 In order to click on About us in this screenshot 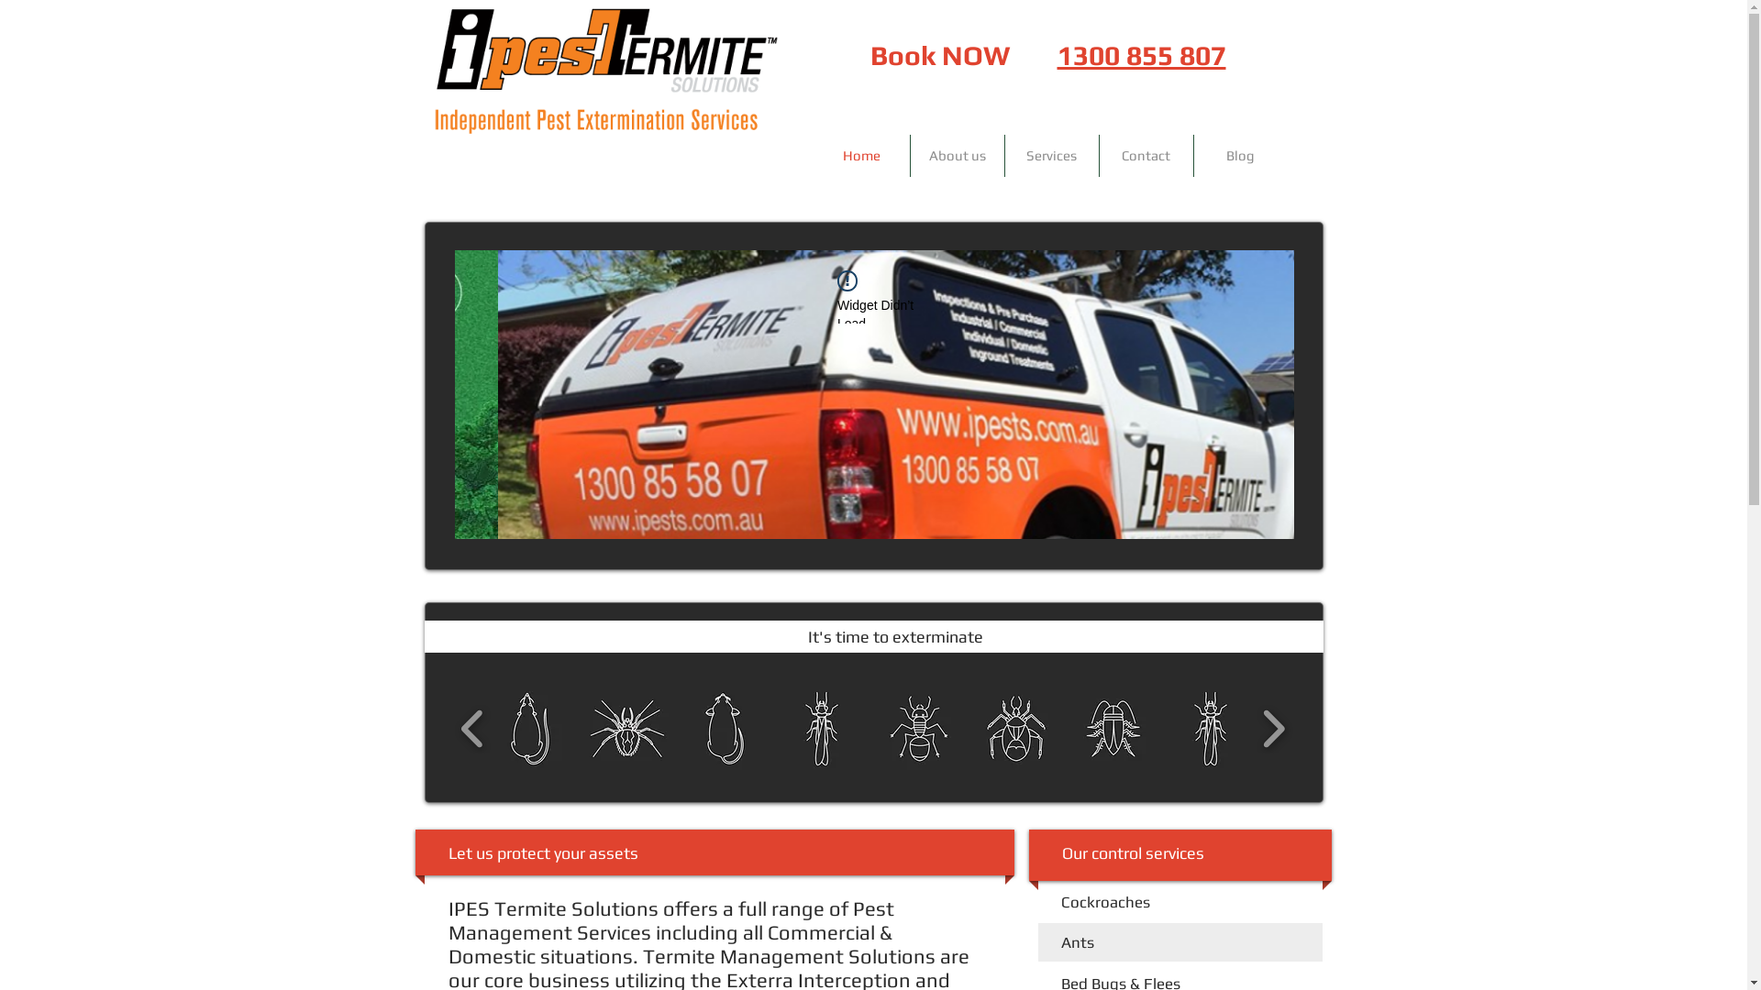, I will do `click(957, 156)`.